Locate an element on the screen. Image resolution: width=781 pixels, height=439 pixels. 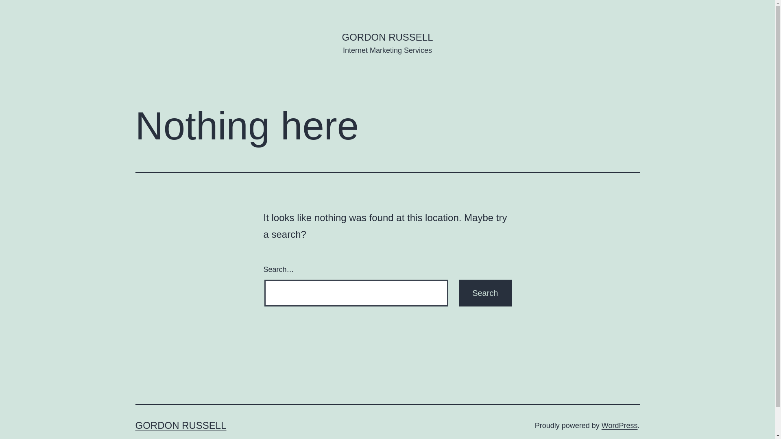
GORDON RUSSELL is located at coordinates (387, 37).